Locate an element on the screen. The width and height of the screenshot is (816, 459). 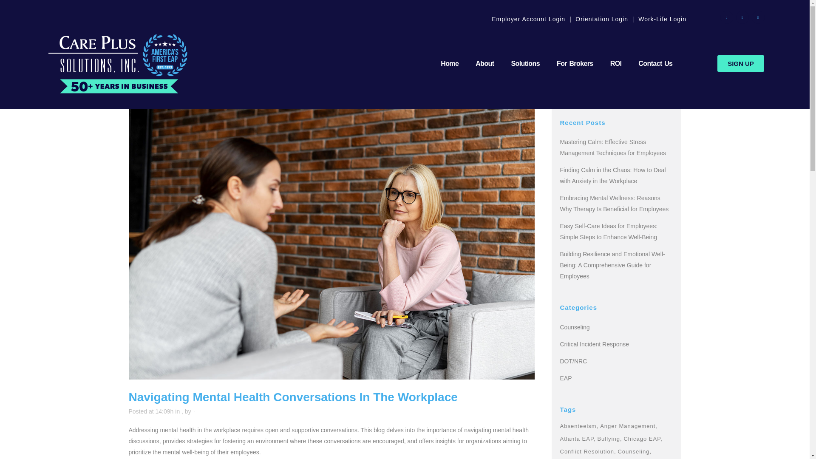
Employer Account Login is located at coordinates (529, 19).